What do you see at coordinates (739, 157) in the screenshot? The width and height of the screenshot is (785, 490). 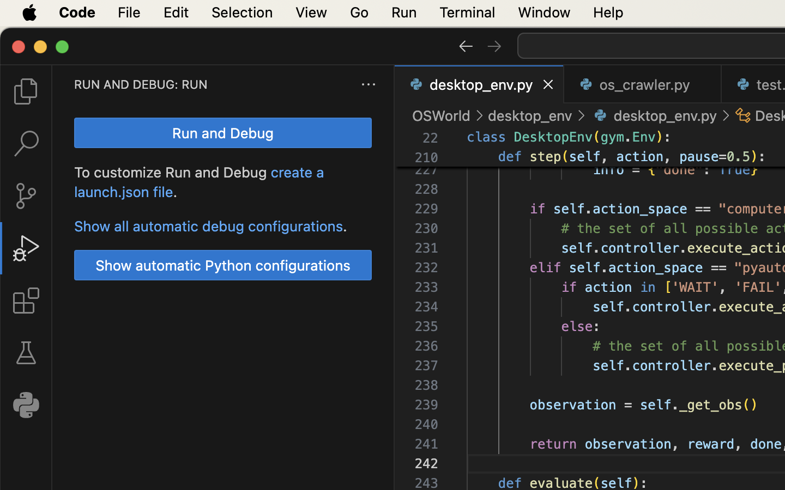 I see `0.5` at bounding box center [739, 157].